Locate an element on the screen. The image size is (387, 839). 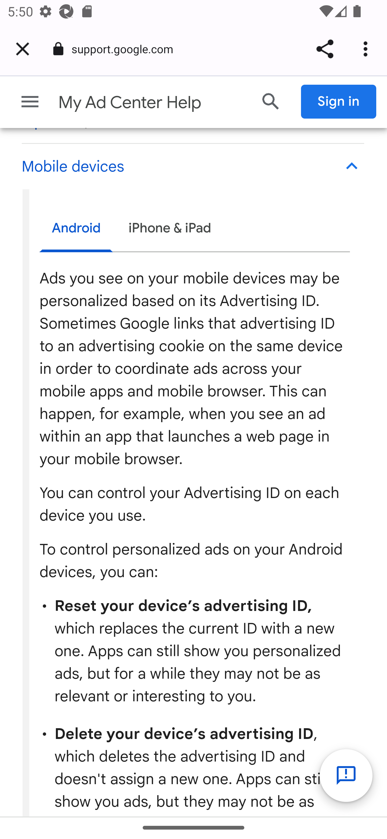
support.google.com is located at coordinates (126, 48).